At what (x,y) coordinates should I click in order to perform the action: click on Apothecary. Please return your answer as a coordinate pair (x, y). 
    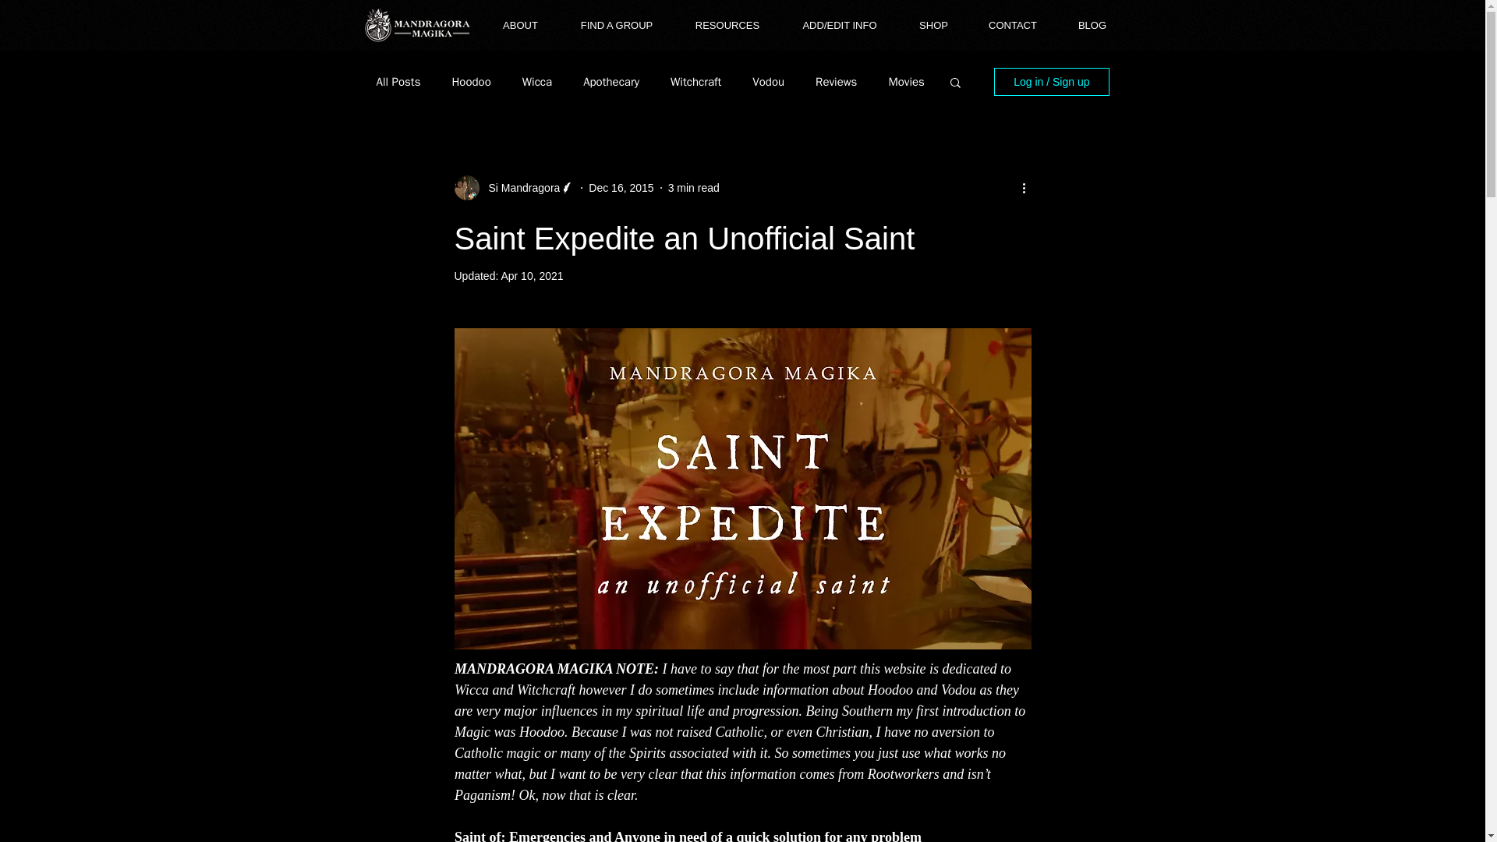
    Looking at the image, I should click on (611, 82).